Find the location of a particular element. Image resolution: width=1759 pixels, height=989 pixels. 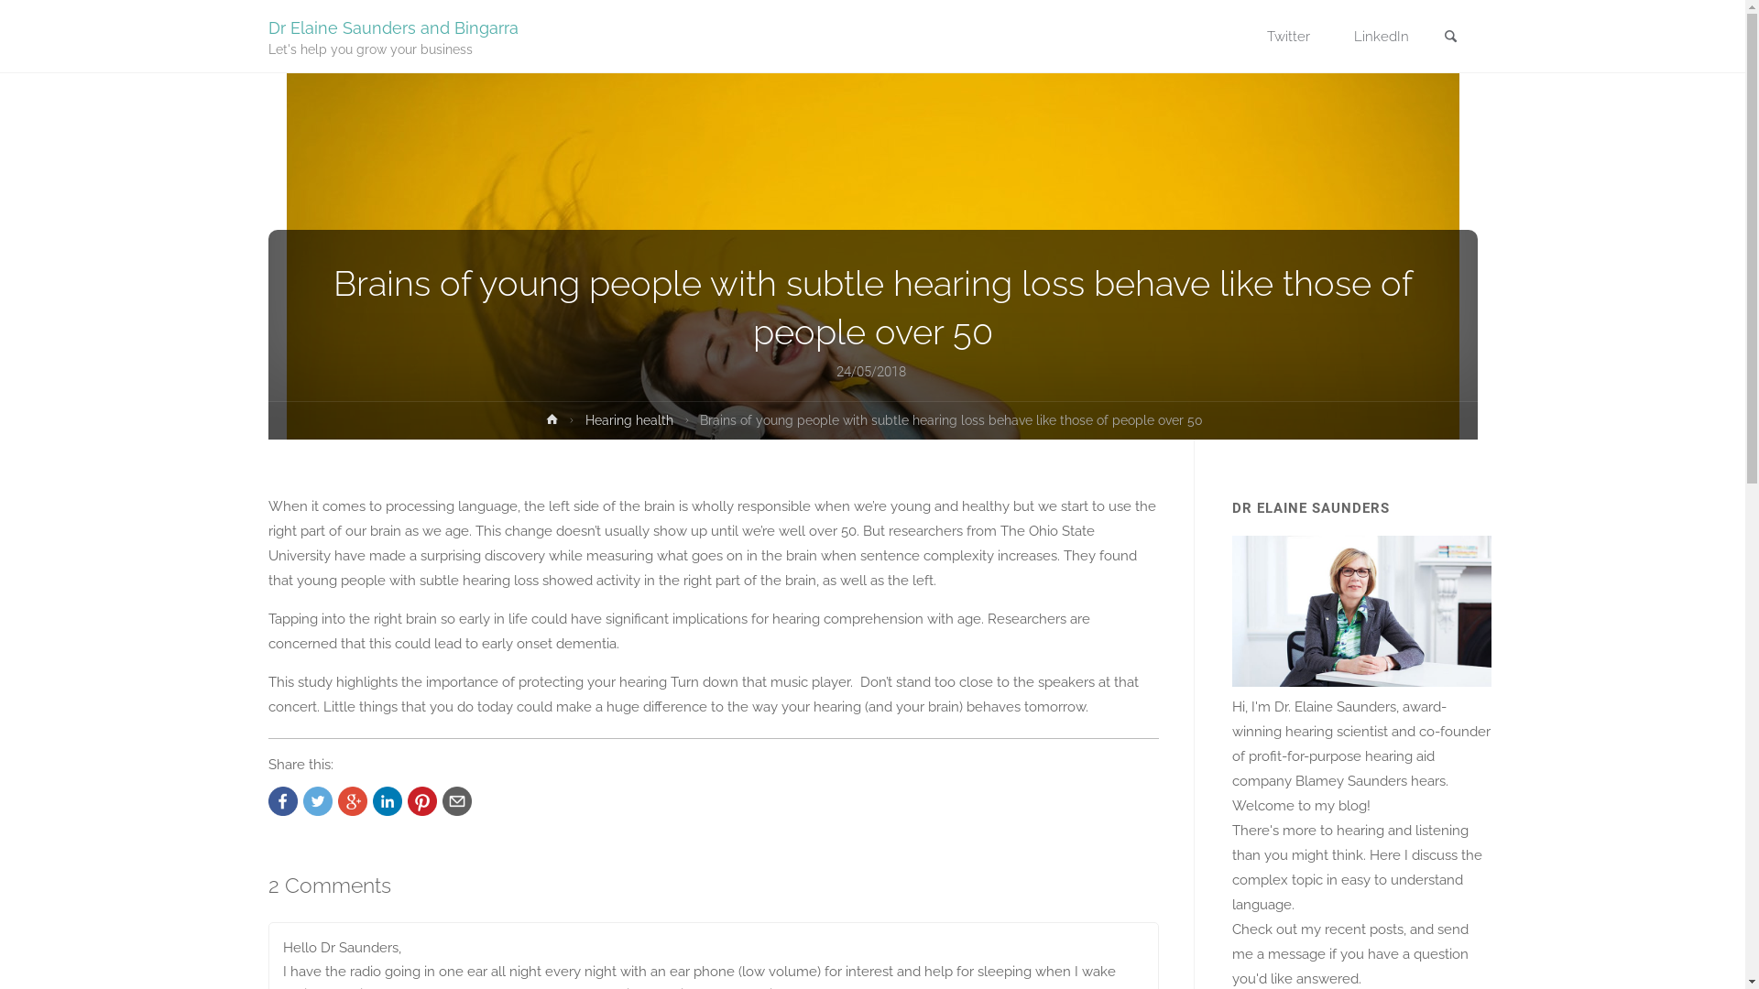

Click to share by Email is located at coordinates (456, 801).